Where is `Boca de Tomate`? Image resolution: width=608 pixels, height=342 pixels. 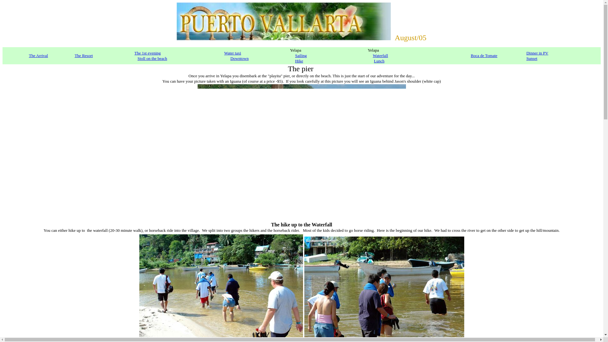 Boca de Tomate is located at coordinates (484, 55).